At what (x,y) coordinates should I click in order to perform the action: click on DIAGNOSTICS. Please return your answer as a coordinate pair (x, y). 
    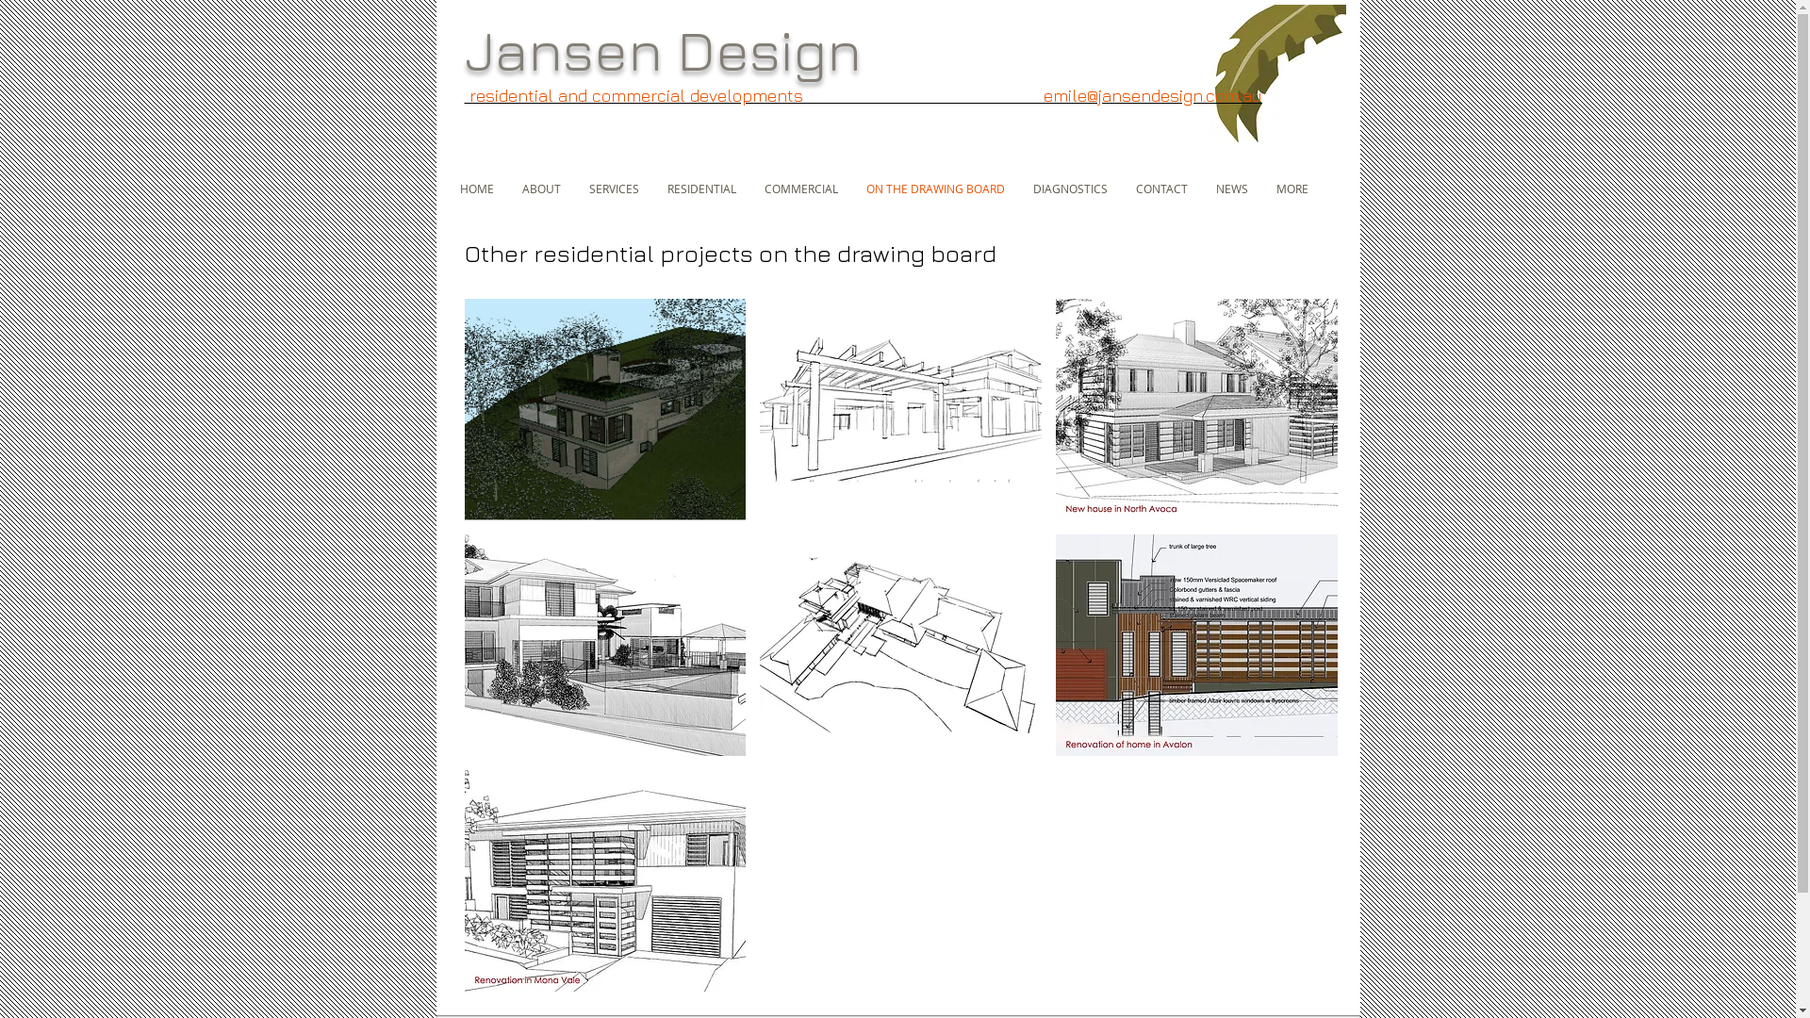
    Looking at the image, I should click on (1069, 189).